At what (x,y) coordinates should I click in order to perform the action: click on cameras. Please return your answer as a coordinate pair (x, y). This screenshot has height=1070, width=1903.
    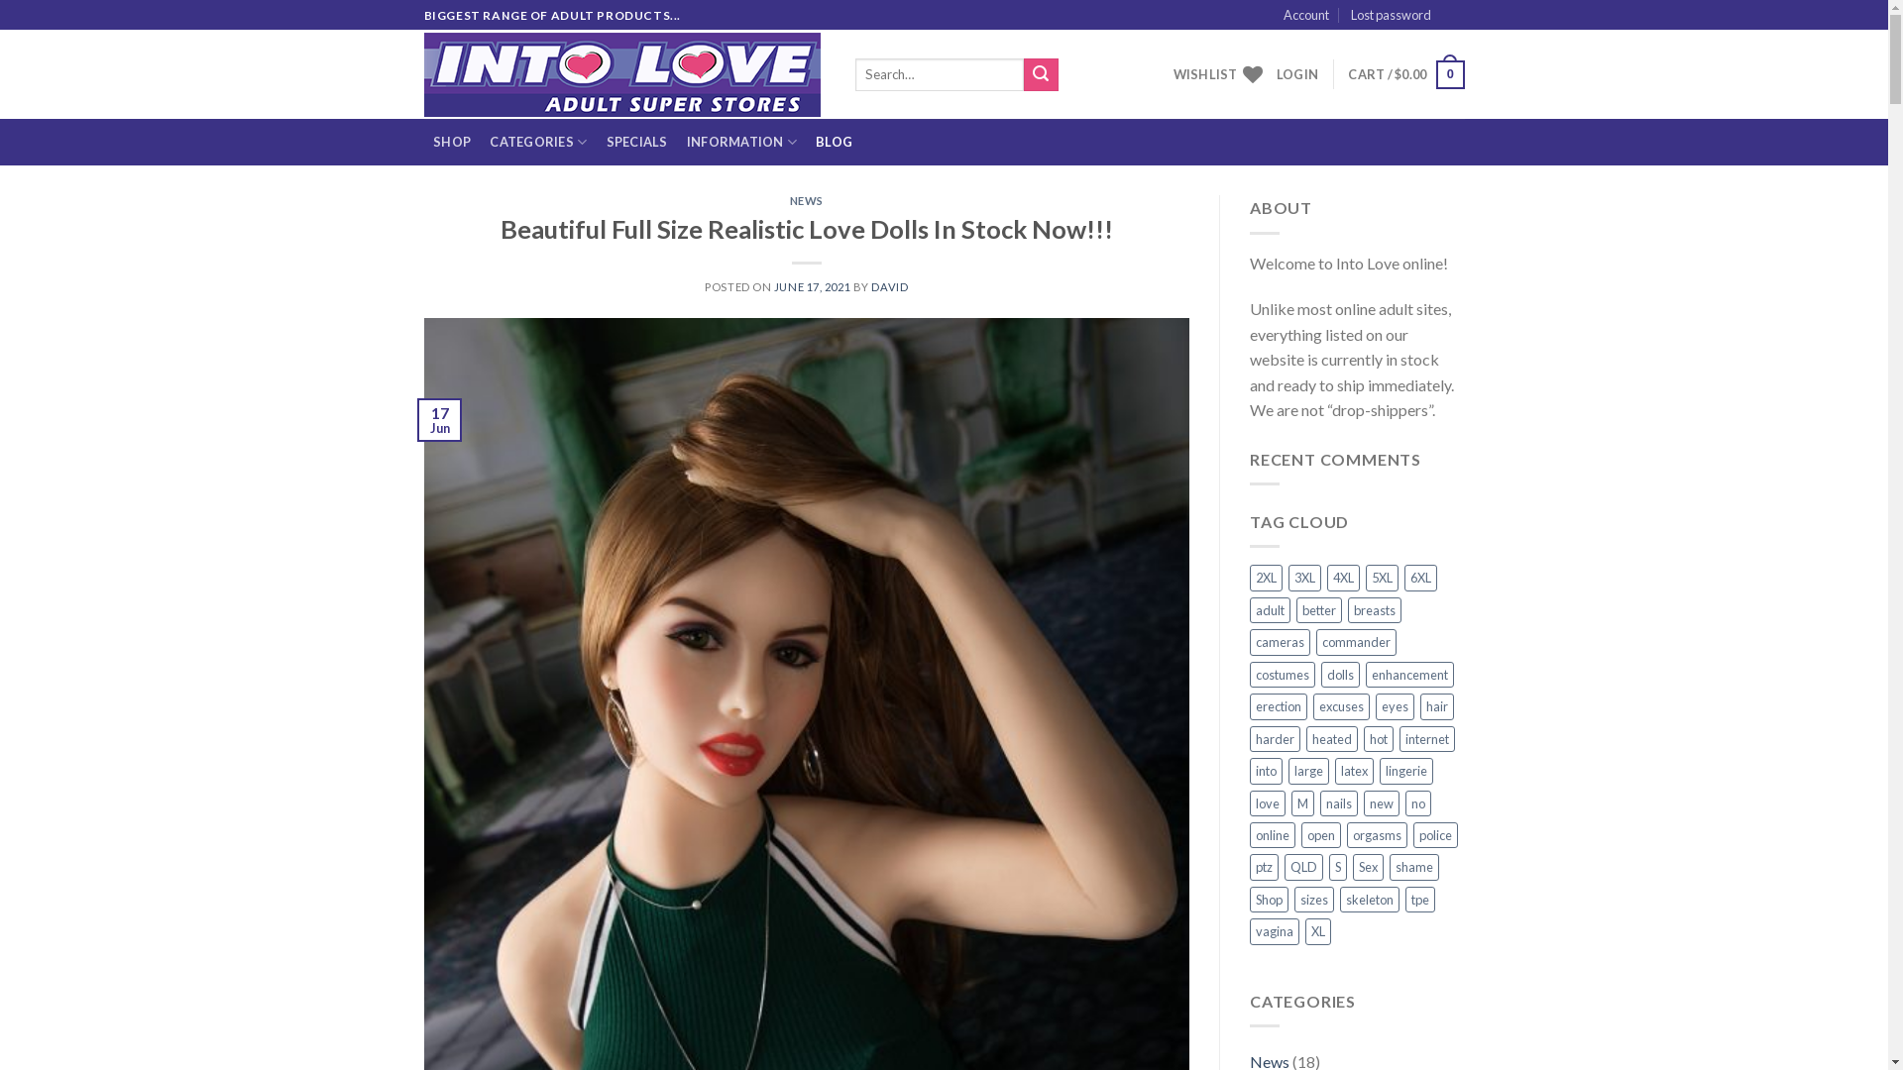
    Looking at the image, I should click on (1281, 642).